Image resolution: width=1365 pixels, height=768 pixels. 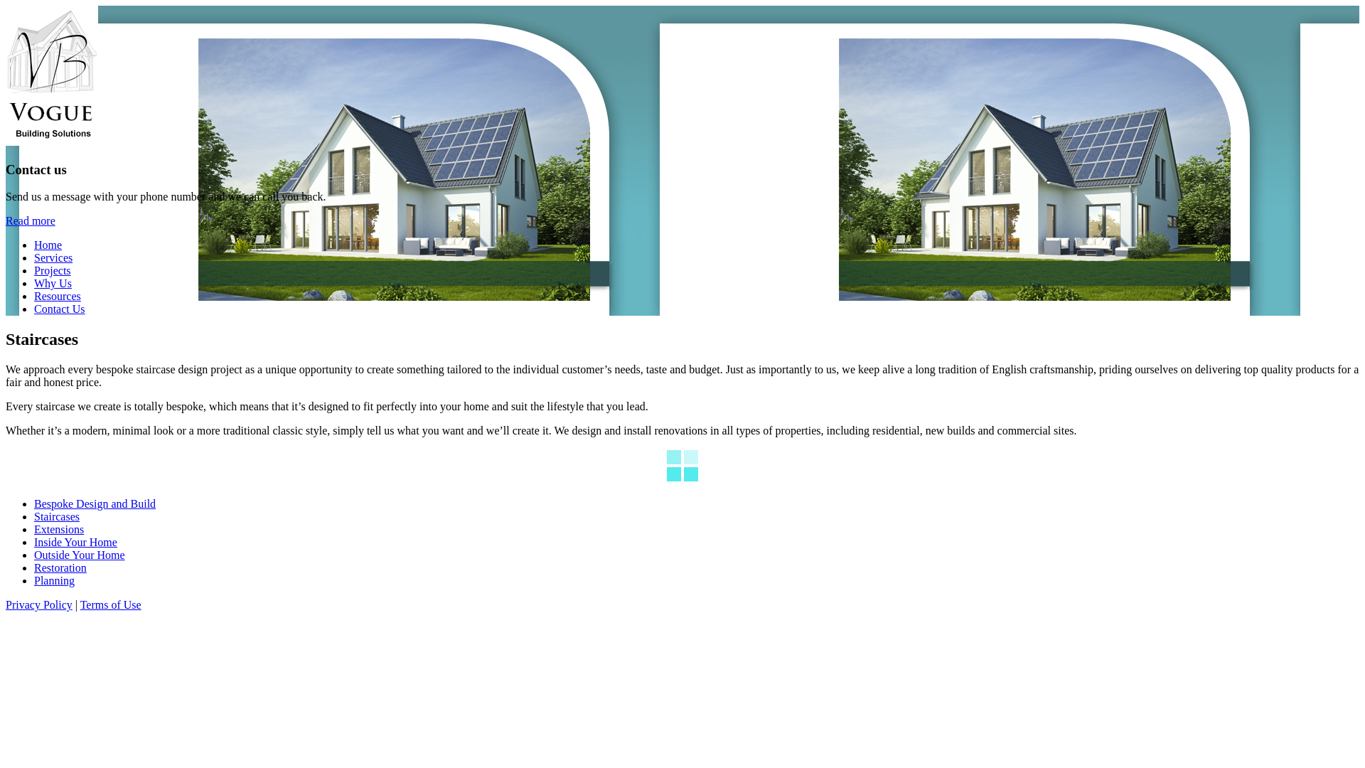 What do you see at coordinates (54, 580) in the screenshot?
I see `Planning` at bounding box center [54, 580].